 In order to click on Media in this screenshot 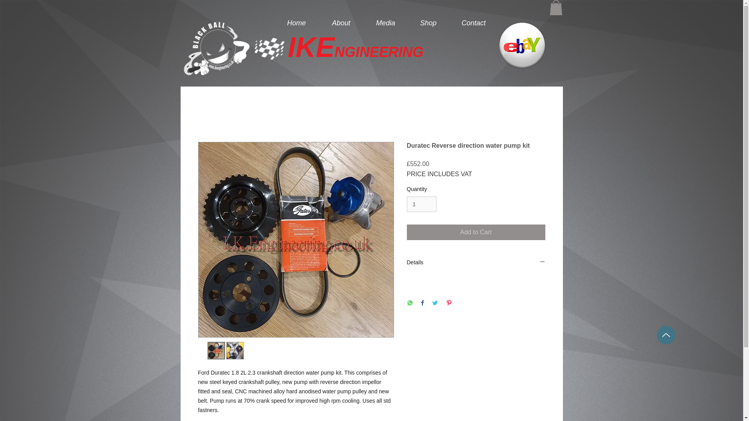, I will do `click(385, 23)`.